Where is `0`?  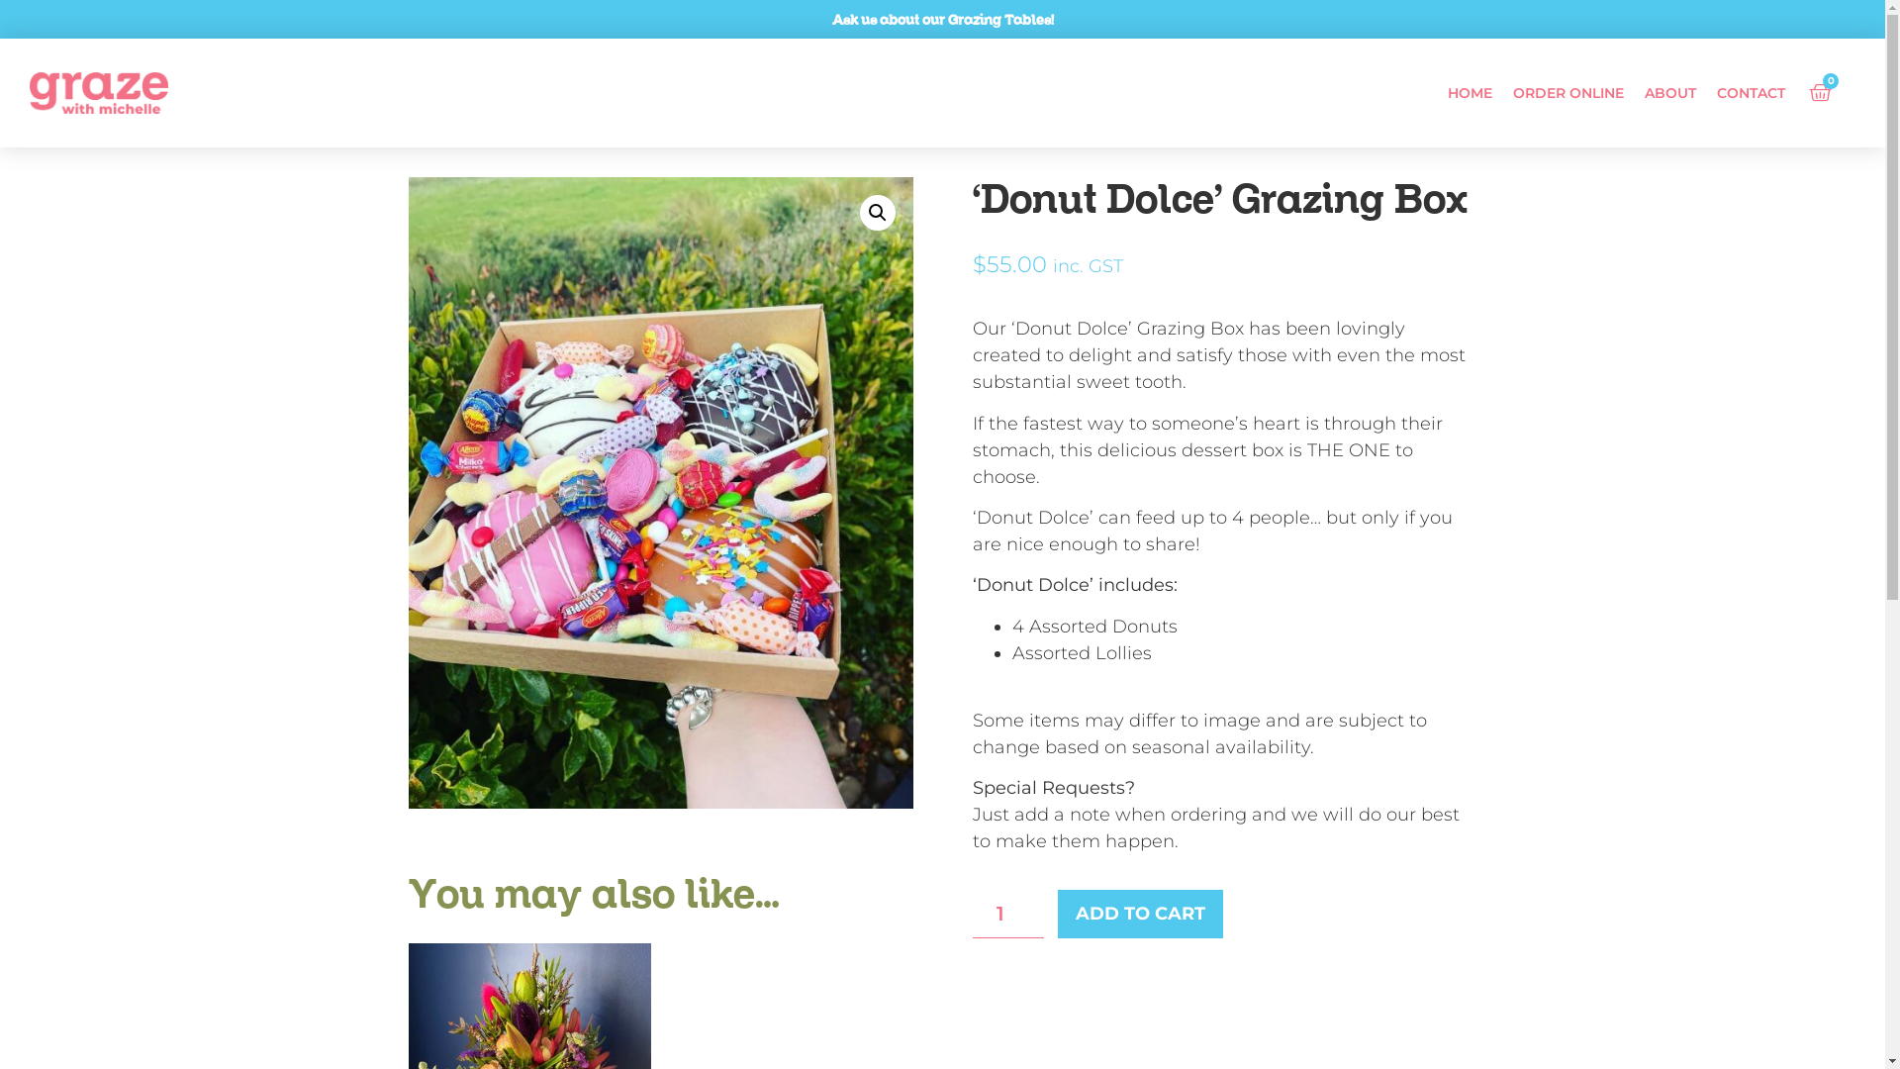 0 is located at coordinates (1821, 93).